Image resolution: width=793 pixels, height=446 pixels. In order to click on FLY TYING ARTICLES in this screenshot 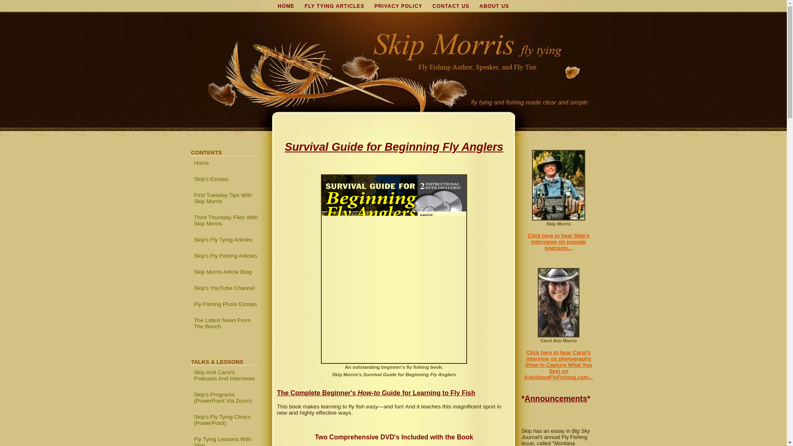, I will do `click(335, 6)`.